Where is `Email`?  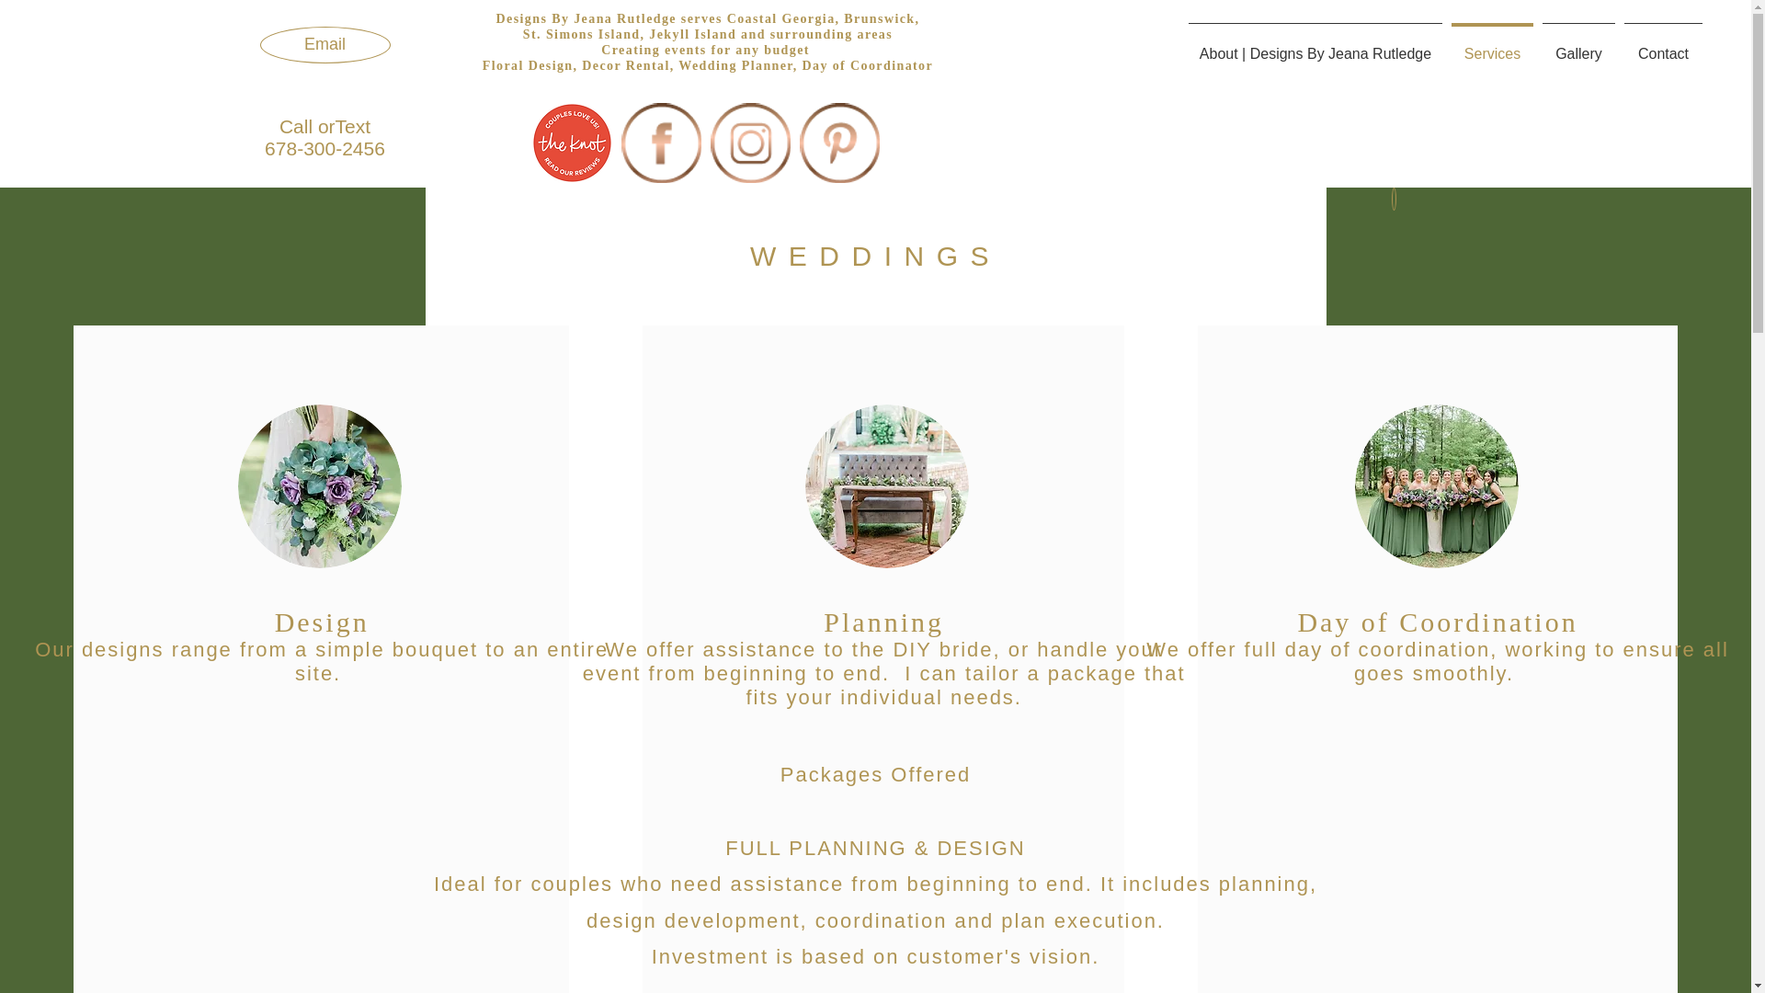 Email is located at coordinates (325, 45).